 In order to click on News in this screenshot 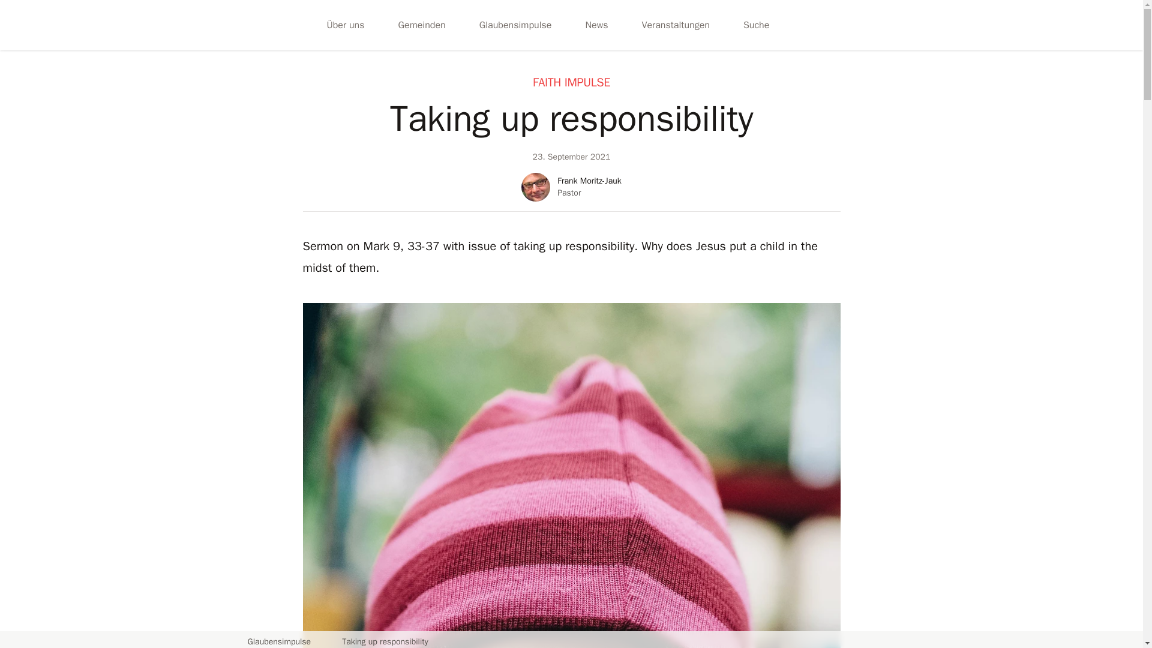, I will do `click(596, 25)`.